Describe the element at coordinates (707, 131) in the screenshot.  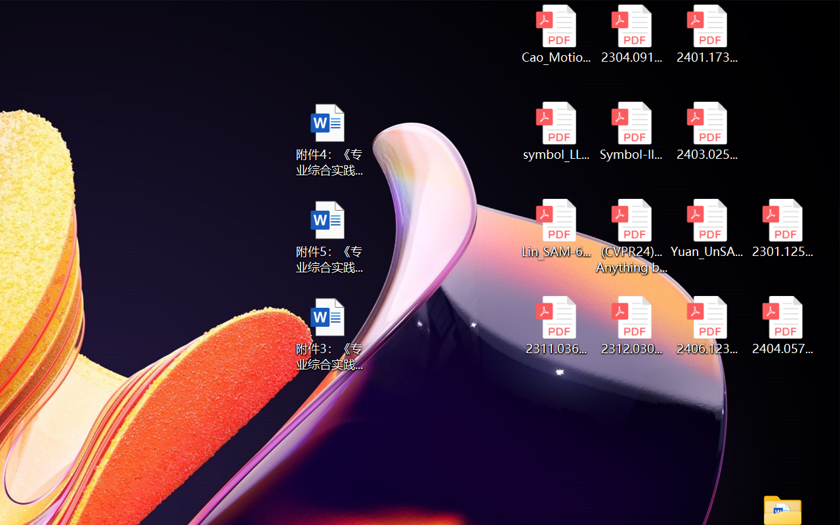
I see `2403.02502v1.pdf` at that location.